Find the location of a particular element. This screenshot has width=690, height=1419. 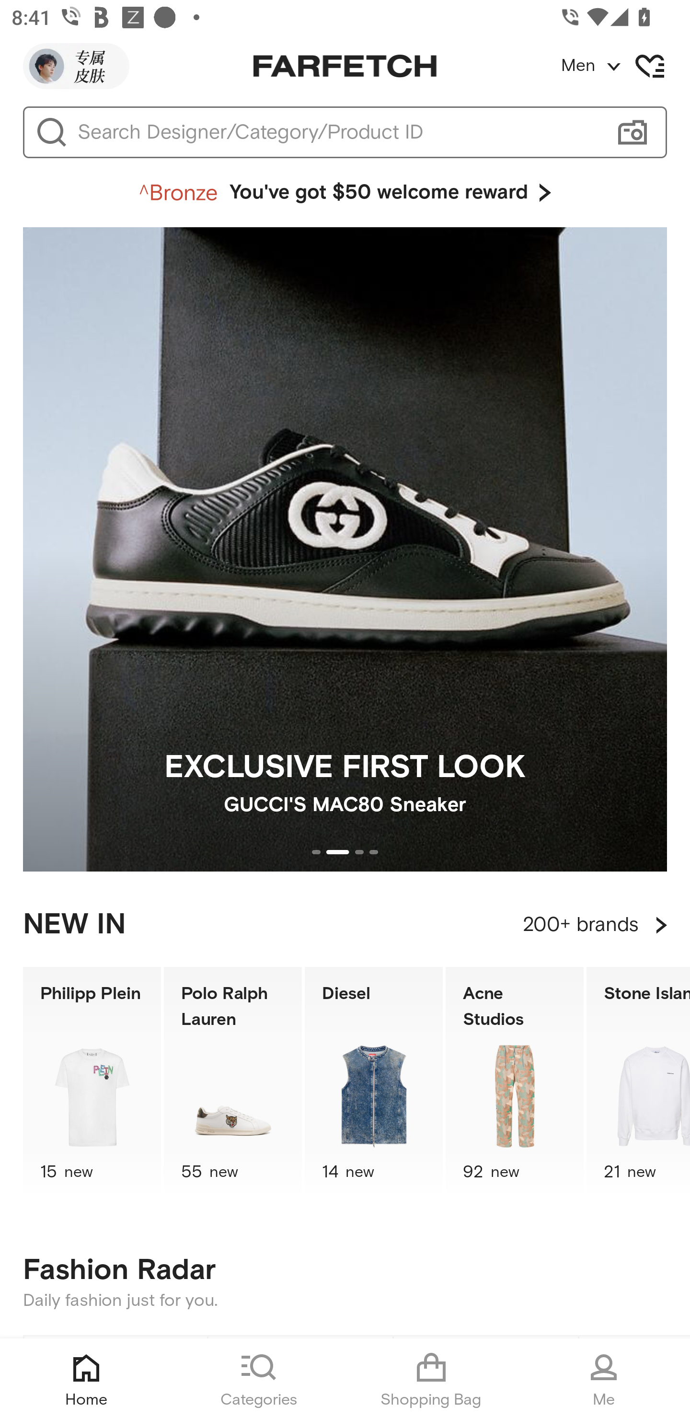

Philipp Plein 15  new is located at coordinates (92, 1083).